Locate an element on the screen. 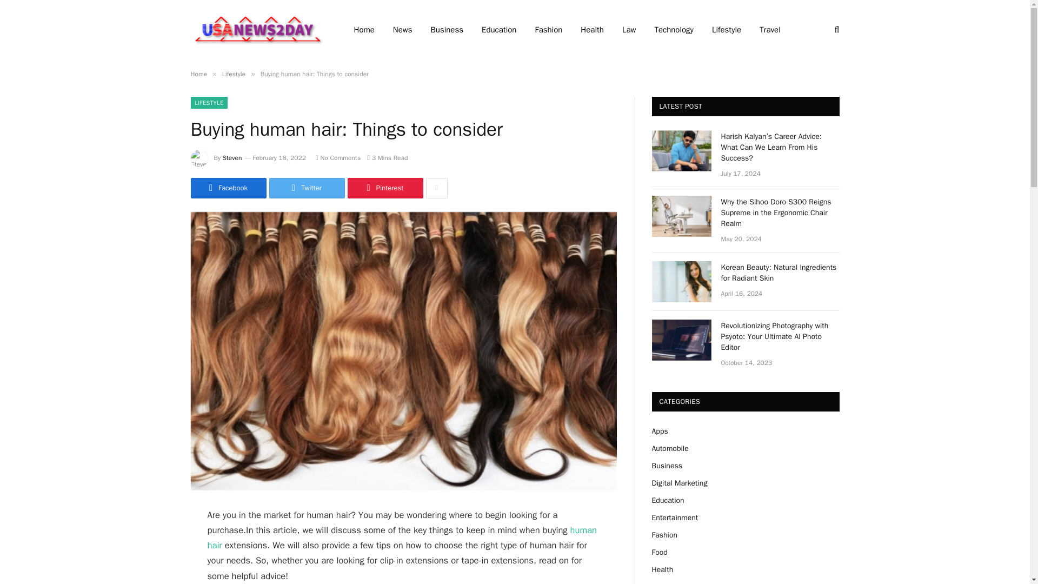 Image resolution: width=1038 pixels, height=584 pixels. Show More Social Sharing is located at coordinates (436, 188).